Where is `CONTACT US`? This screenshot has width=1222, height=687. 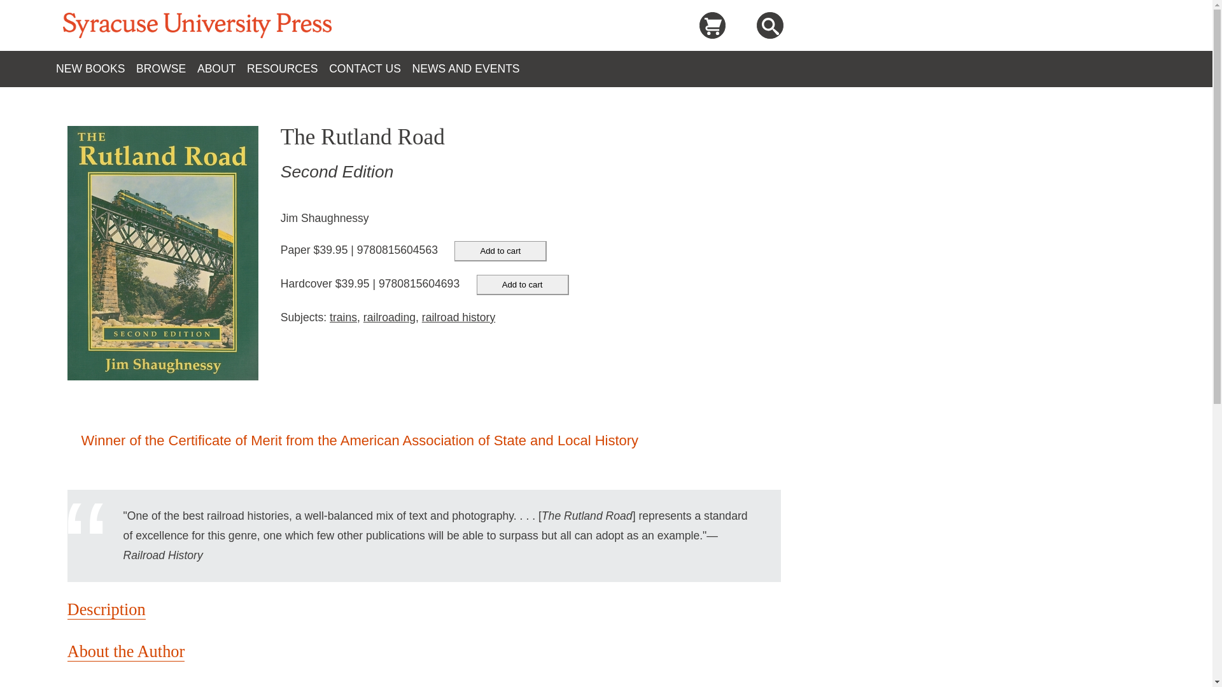 CONTACT US is located at coordinates (370, 69).